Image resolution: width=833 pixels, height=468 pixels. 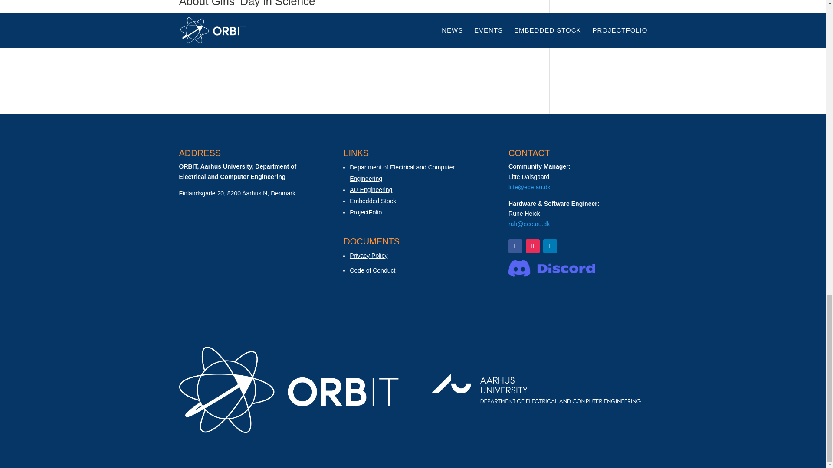 What do you see at coordinates (365, 212) in the screenshot?
I see `ProjectFolio` at bounding box center [365, 212].